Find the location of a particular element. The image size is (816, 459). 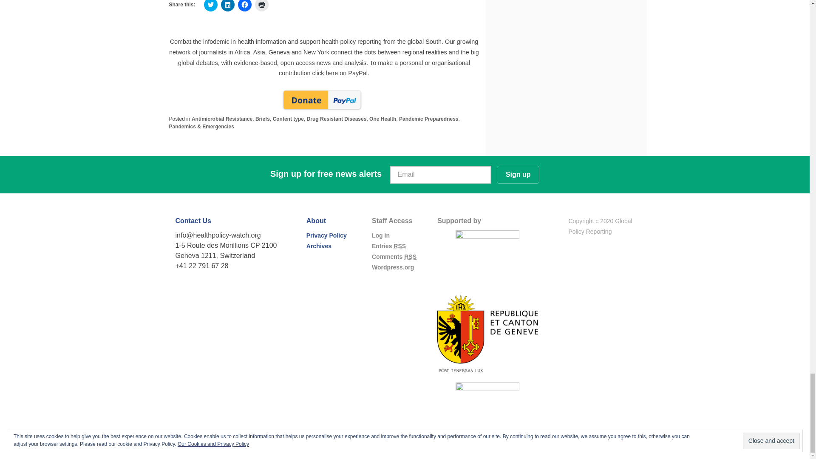

Antimicrobial Resistance is located at coordinates (222, 119).